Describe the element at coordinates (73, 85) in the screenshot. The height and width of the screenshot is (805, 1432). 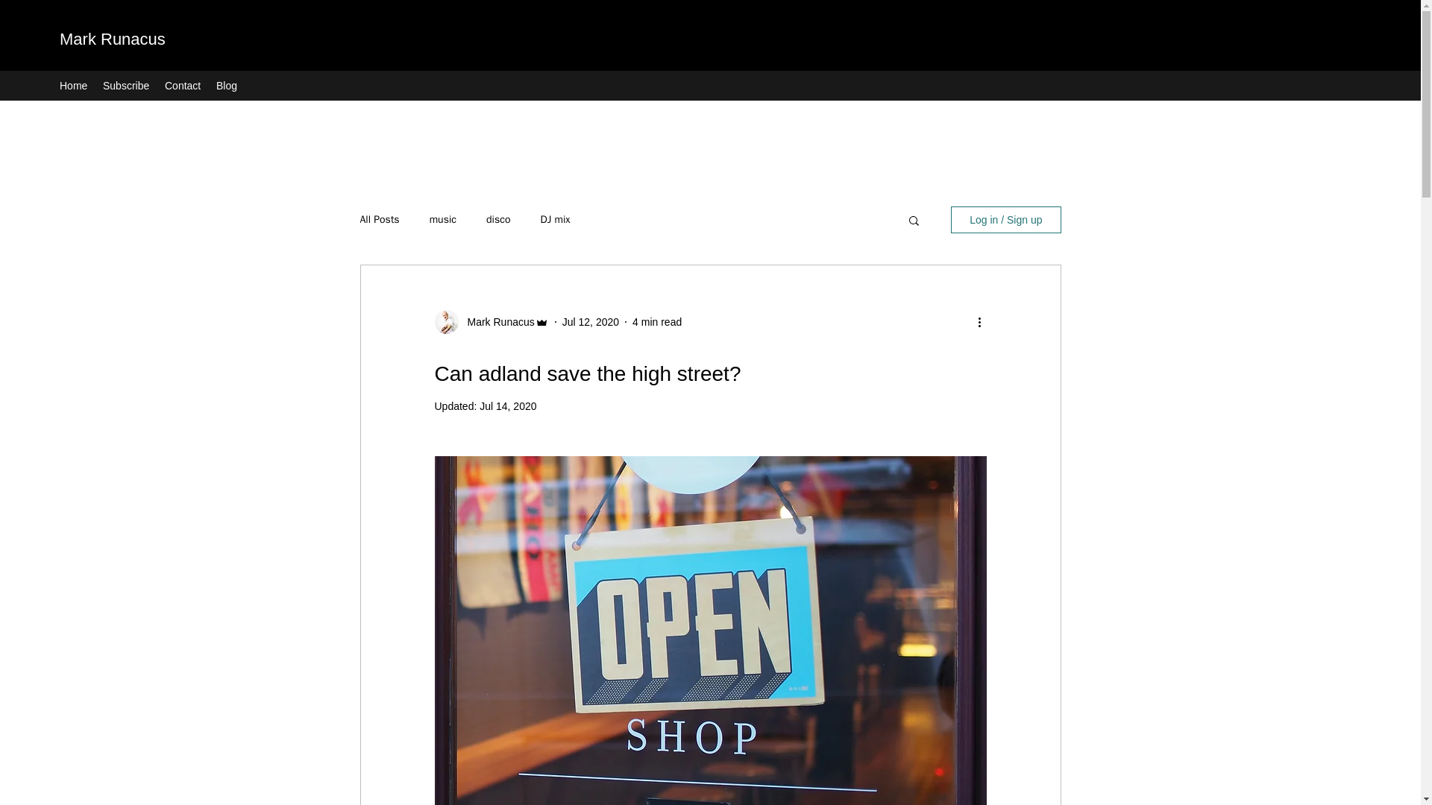
I see `Home` at that location.